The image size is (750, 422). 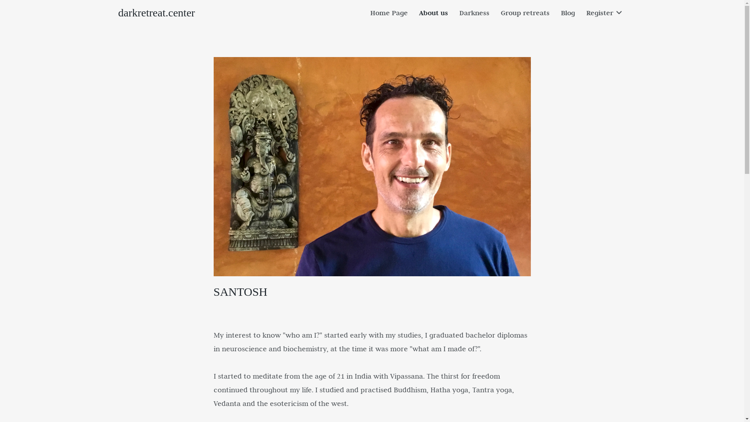 What do you see at coordinates (434, 13) in the screenshot?
I see `About us` at bounding box center [434, 13].